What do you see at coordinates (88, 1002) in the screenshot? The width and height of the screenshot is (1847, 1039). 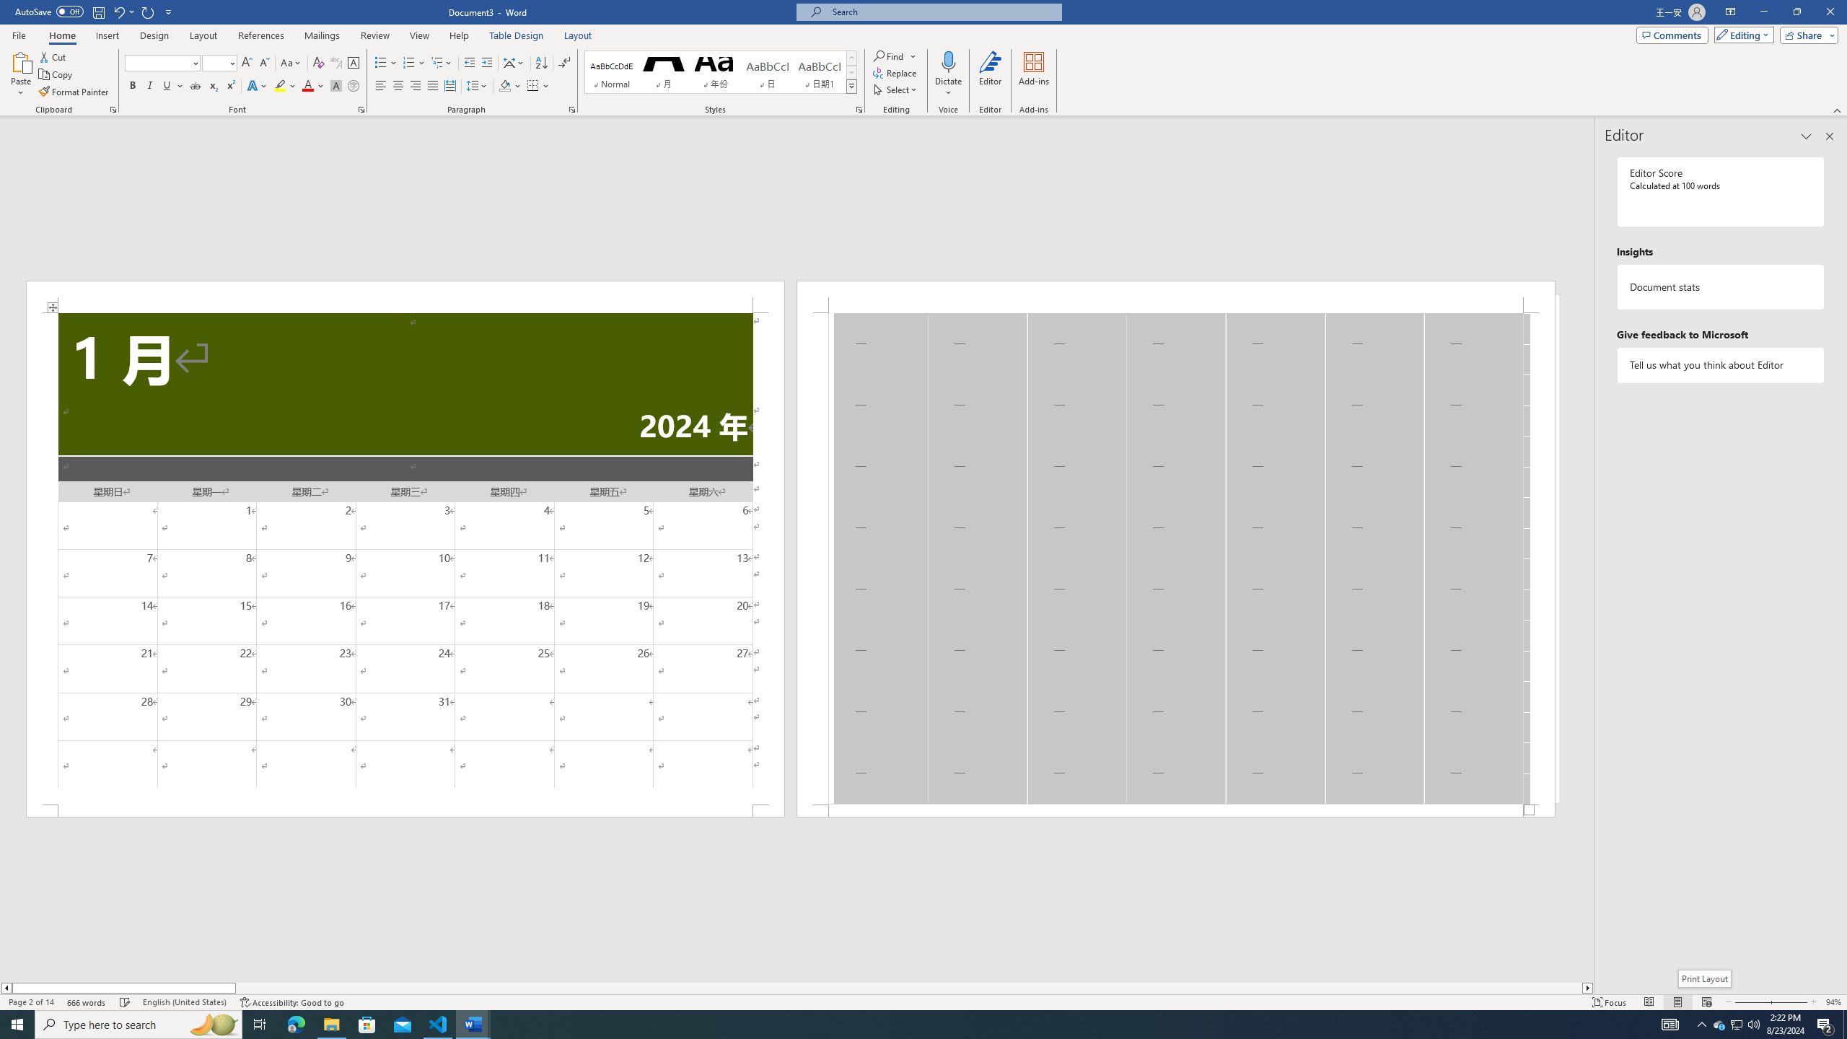 I see `Word Count 666 words` at bounding box center [88, 1002].